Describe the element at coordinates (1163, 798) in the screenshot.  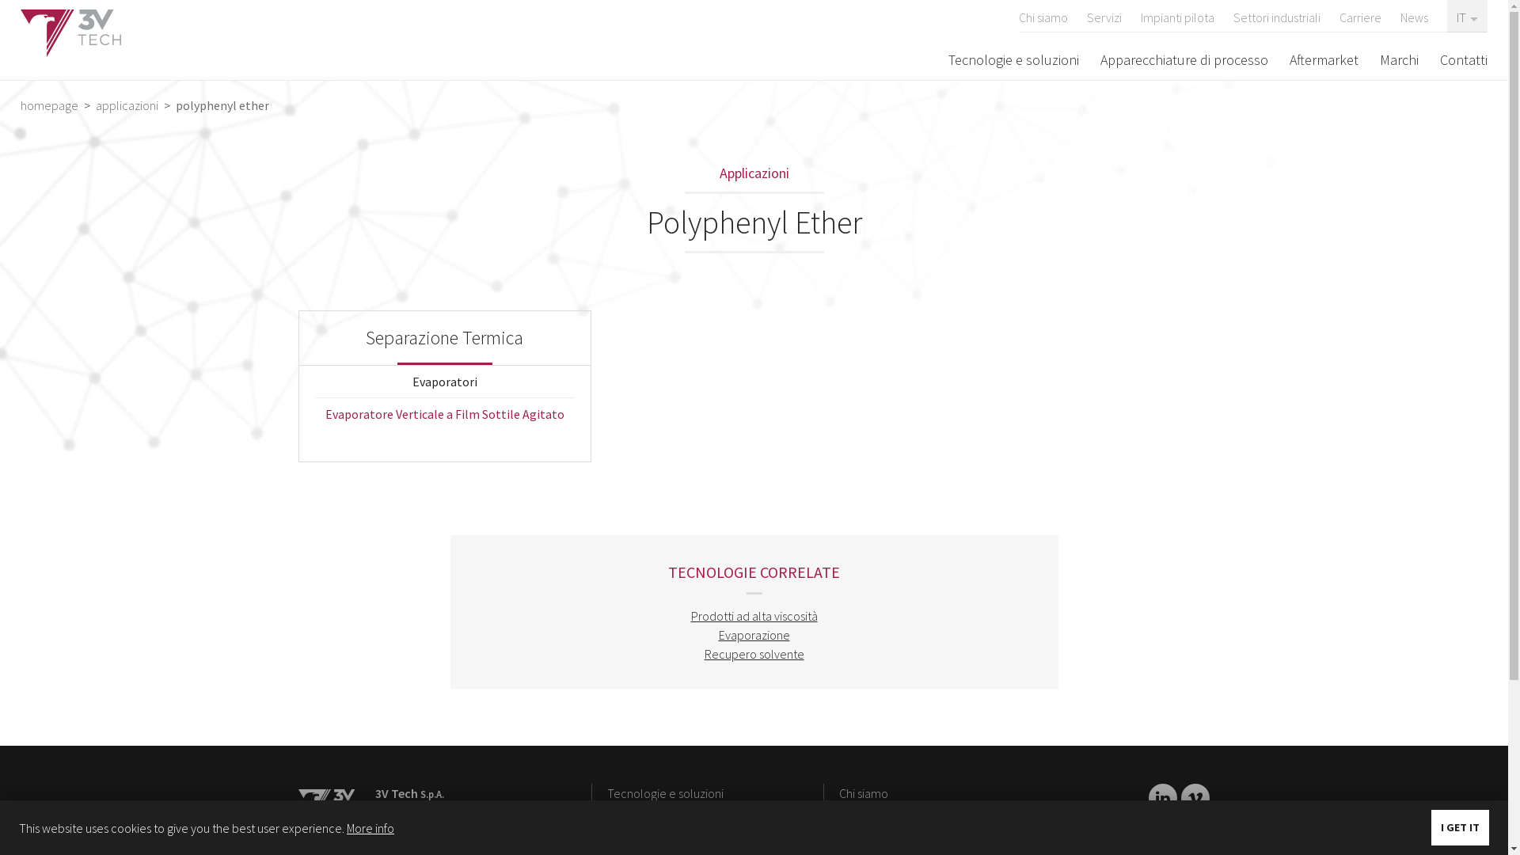
I see `LinkedIn` at that location.